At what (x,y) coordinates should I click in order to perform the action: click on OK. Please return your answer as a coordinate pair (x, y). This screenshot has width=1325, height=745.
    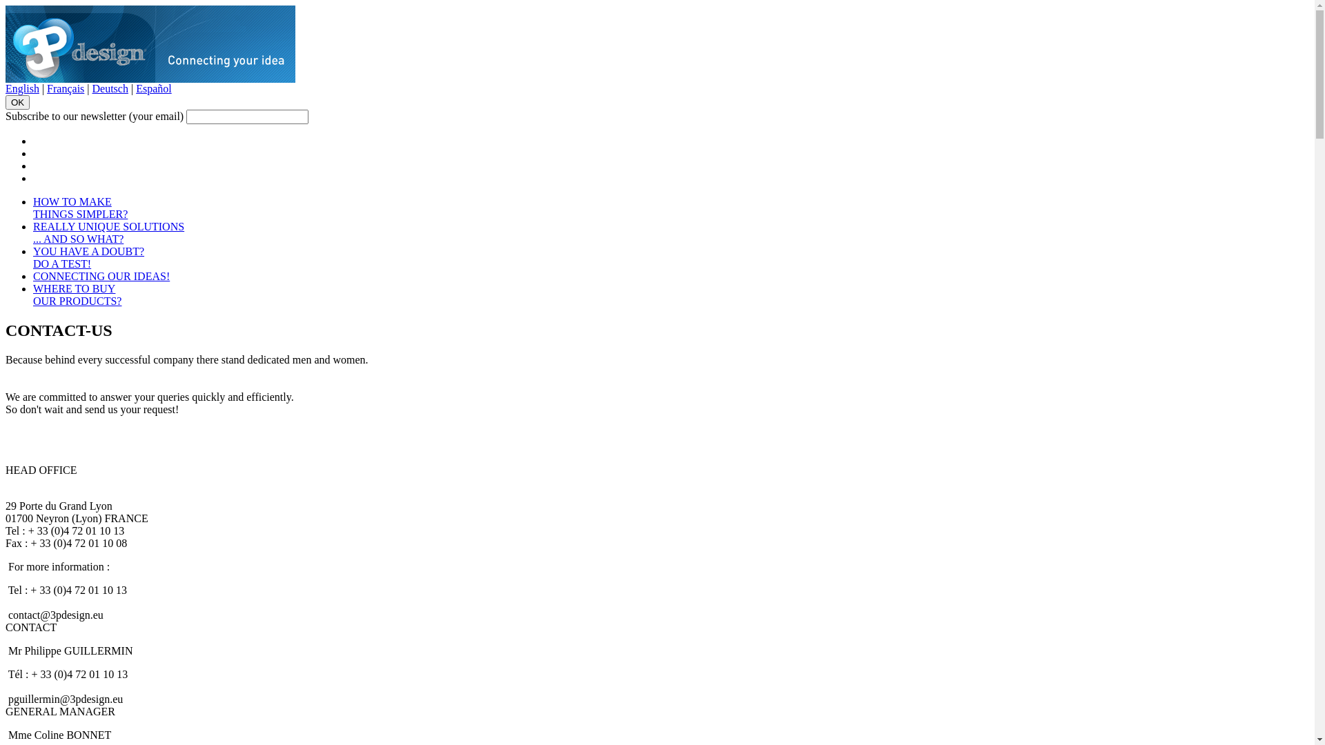
    Looking at the image, I should click on (18, 102).